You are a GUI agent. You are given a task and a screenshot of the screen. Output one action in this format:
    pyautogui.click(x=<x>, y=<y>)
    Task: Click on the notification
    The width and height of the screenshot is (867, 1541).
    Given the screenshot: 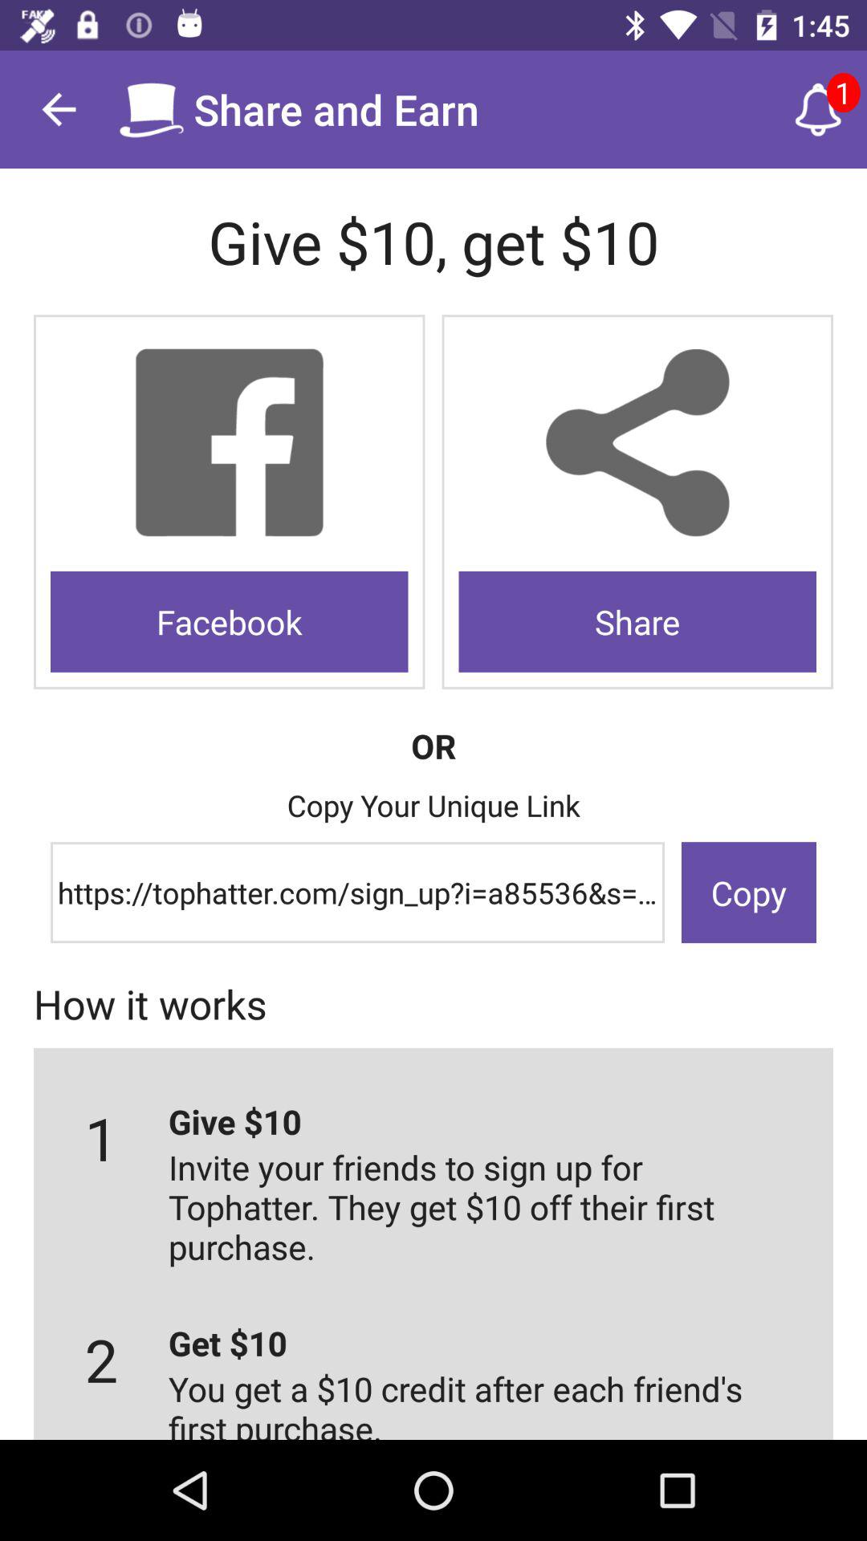 What is the action you would take?
    pyautogui.click(x=818, y=109)
    